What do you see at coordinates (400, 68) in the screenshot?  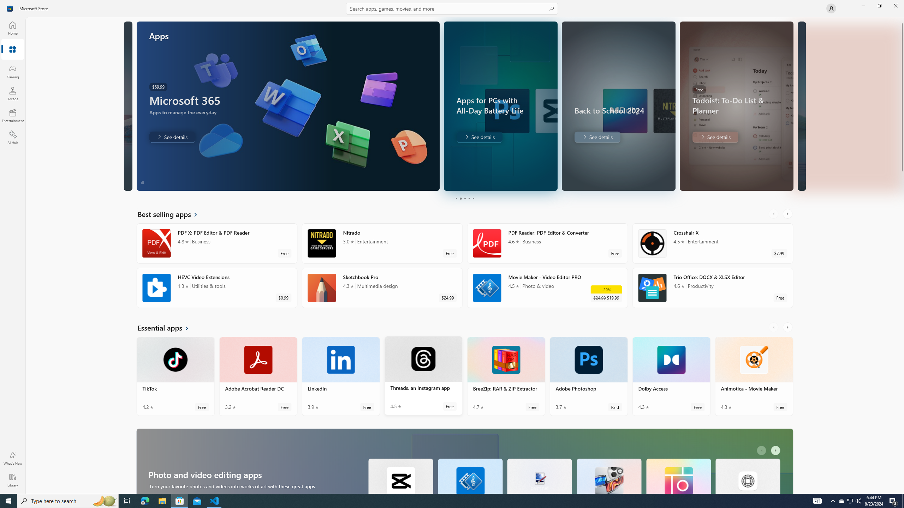 I see `CapCut. Average rating of 4.7 out of five stars. Free  ` at bounding box center [400, 68].